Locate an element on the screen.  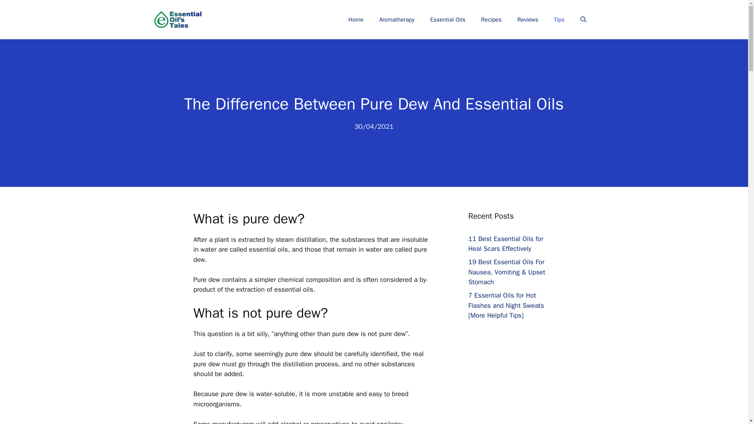
Advertisement is located at coordinates (519, 393).